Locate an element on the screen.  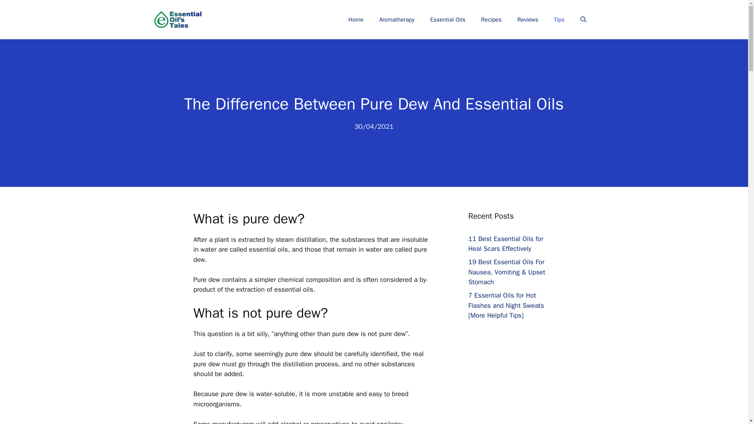
Advertisement is located at coordinates (519, 393).